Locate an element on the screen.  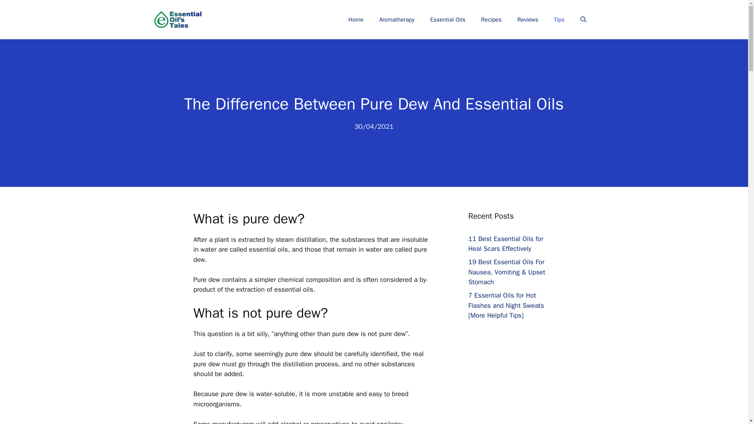
Advertisement is located at coordinates (519, 393).